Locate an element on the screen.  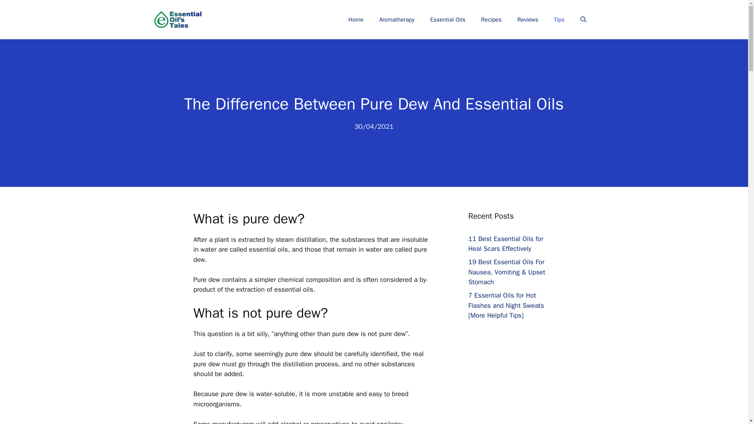
Advertisement is located at coordinates (519, 393).